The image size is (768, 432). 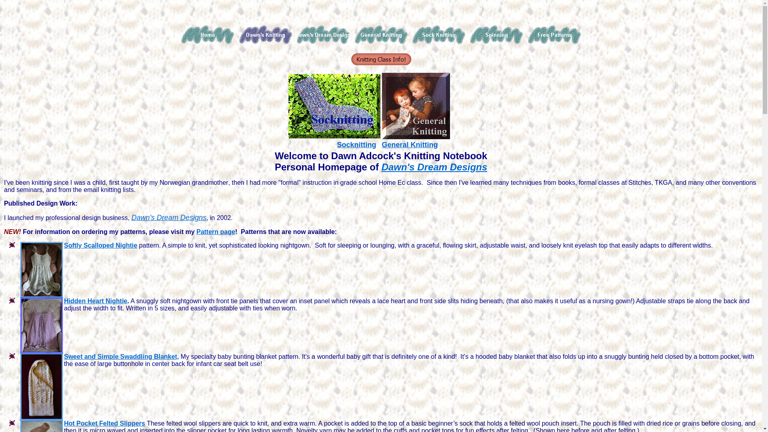 What do you see at coordinates (434, 167) in the screenshot?
I see `Dawn's Dream Designs` at bounding box center [434, 167].